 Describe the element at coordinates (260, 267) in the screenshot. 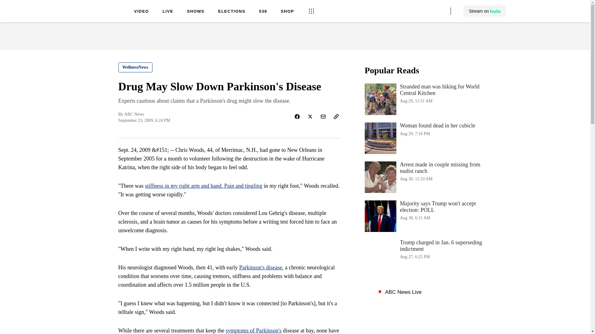

I see `538` at that location.